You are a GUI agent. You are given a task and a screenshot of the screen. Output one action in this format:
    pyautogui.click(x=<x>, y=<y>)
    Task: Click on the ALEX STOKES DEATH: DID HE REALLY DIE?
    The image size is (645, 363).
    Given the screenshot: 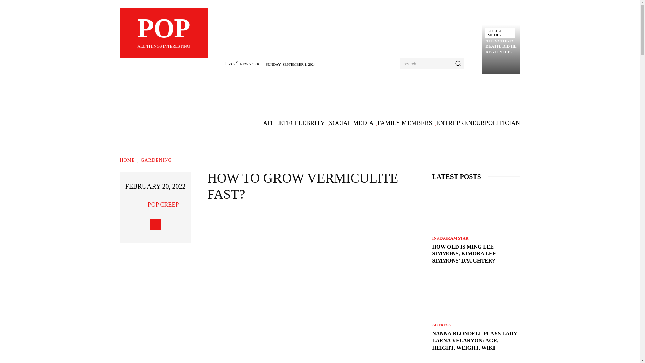 What is the action you would take?
    pyautogui.click(x=501, y=46)
    